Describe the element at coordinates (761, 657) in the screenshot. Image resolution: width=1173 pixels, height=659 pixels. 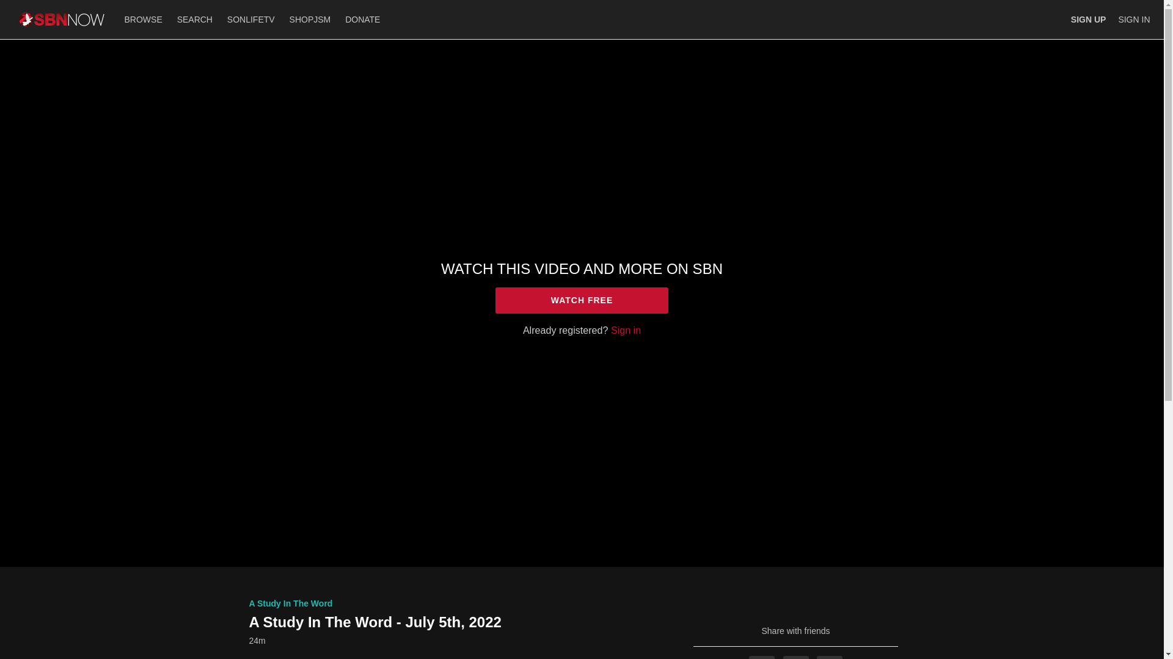
I see `Facebook` at that location.